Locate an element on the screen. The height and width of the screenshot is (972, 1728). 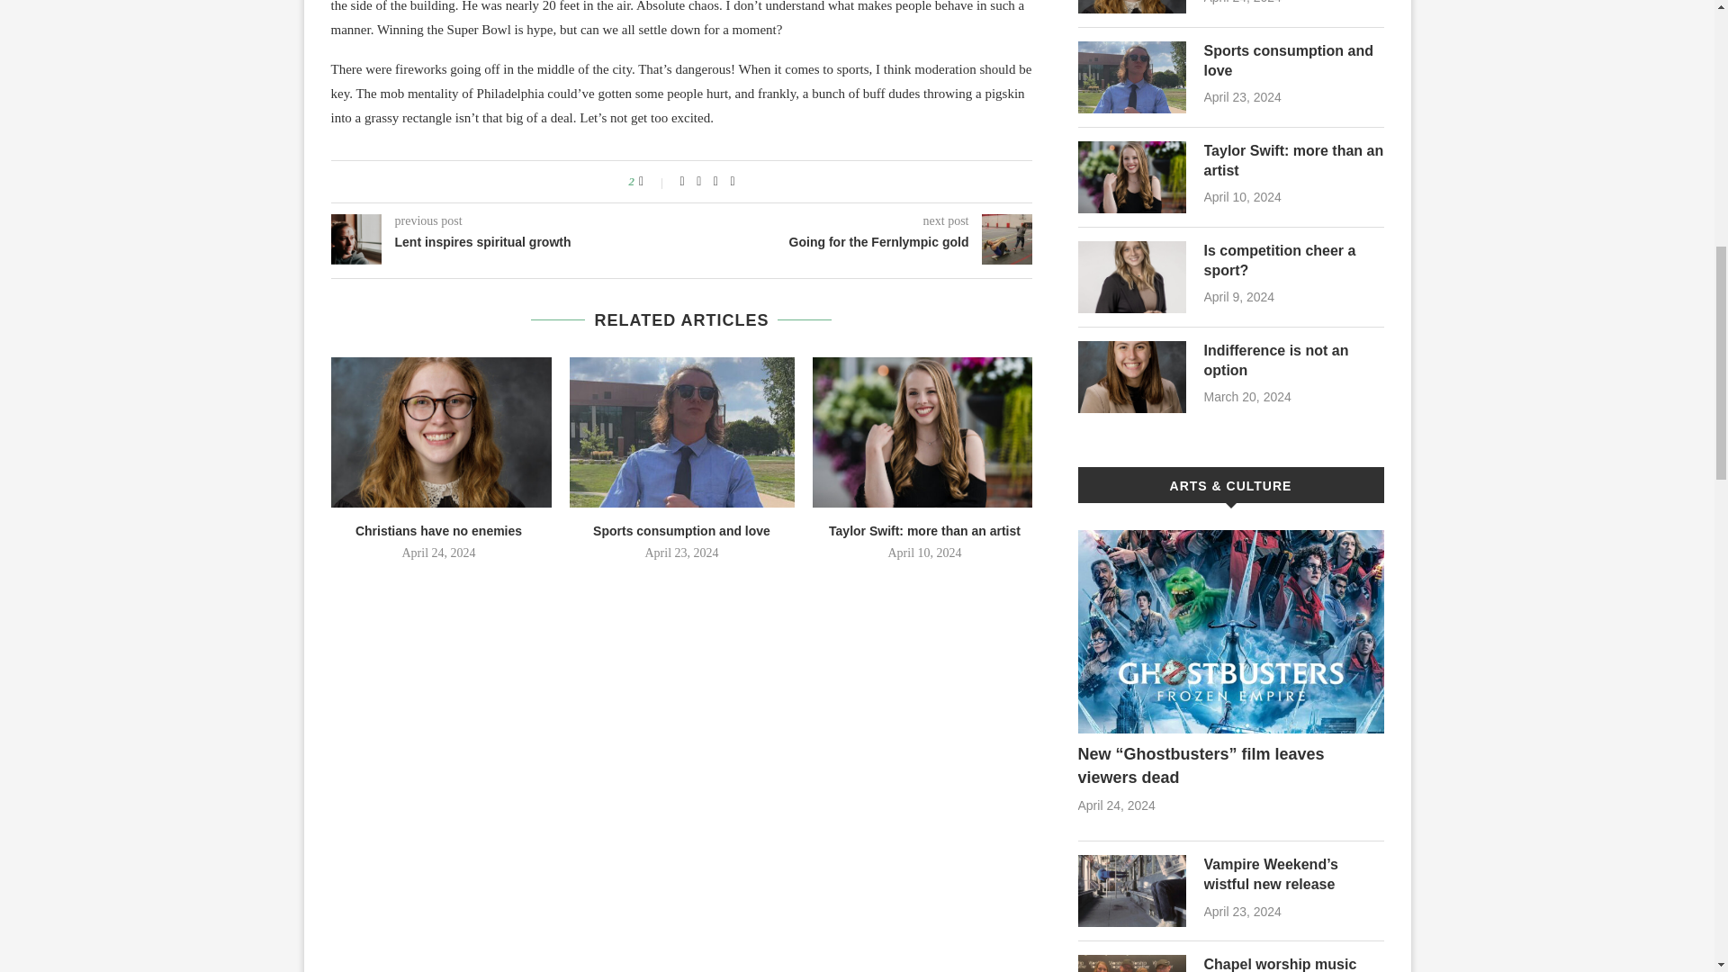
Sports consumption and love is located at coordinates (1132, 77).